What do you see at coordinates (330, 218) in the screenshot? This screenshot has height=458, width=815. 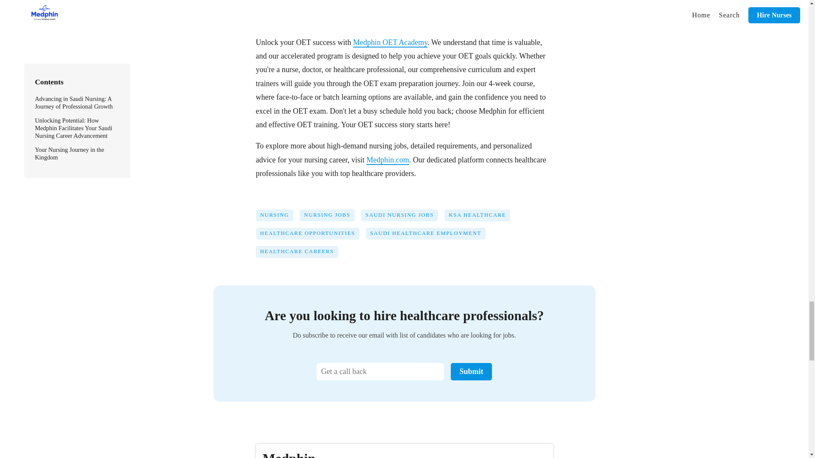 I see `NURSING JOBS` at bounding box center [330, 218].